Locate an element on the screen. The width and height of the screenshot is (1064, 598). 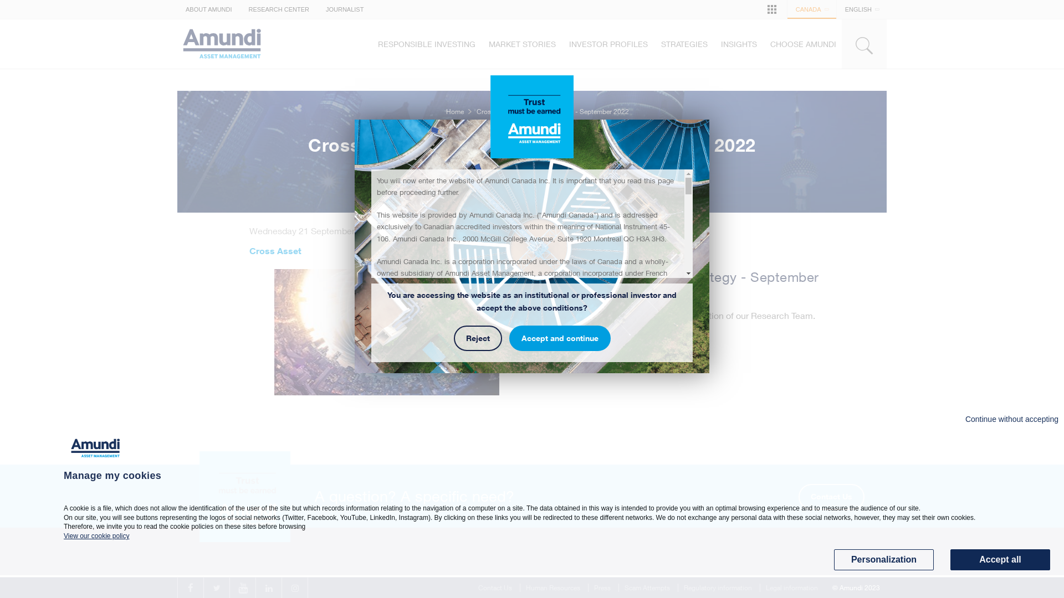
Personalization is located at coordinates (884, 560).